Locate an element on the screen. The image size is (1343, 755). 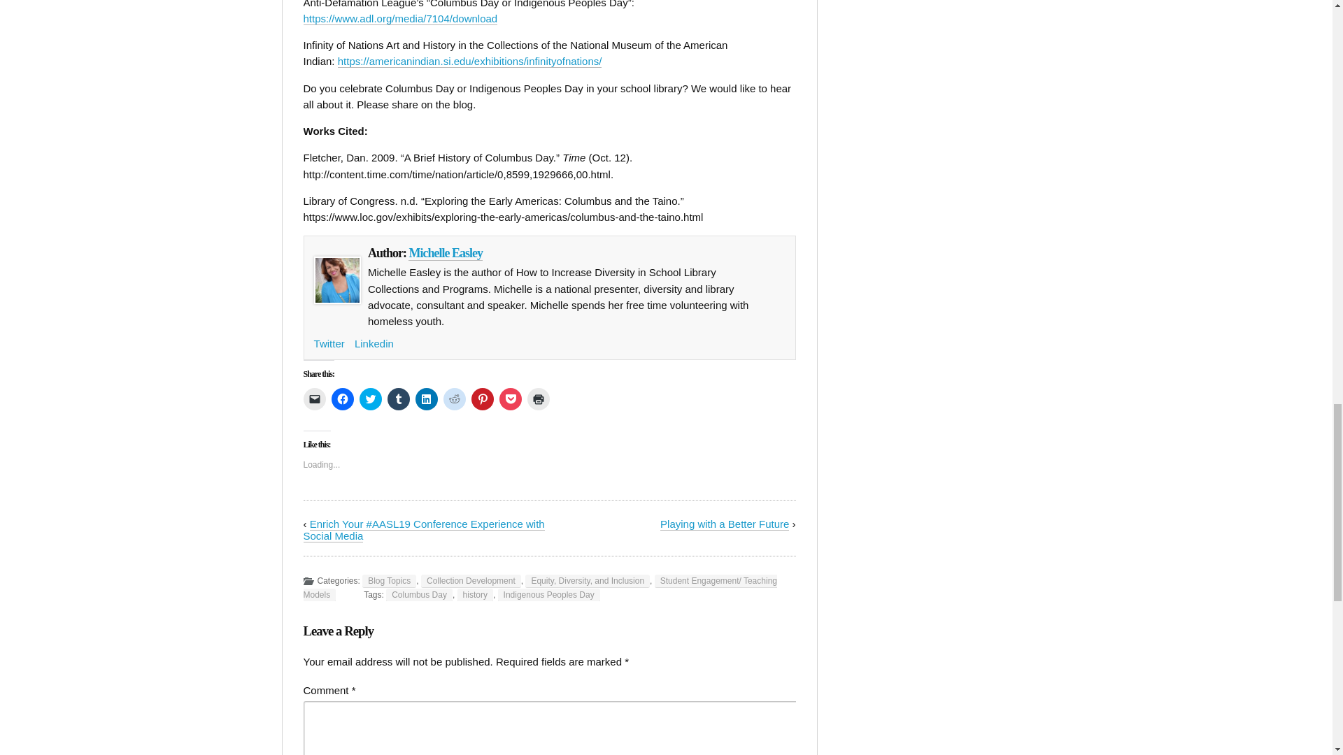
Click to share on Pocket is located at coordinates (511, 399).